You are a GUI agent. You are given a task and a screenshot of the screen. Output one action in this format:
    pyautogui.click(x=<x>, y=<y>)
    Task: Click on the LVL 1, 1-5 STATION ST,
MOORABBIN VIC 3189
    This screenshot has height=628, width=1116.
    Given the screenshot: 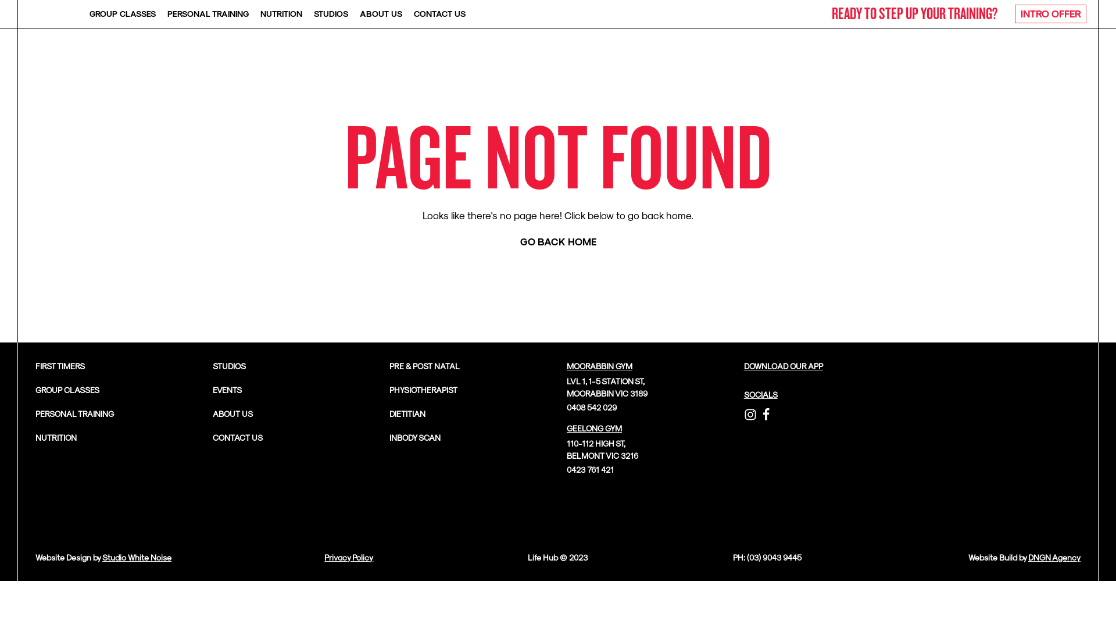 What is the action you would take?
    pyautogui.click(x=607, y=387)
    